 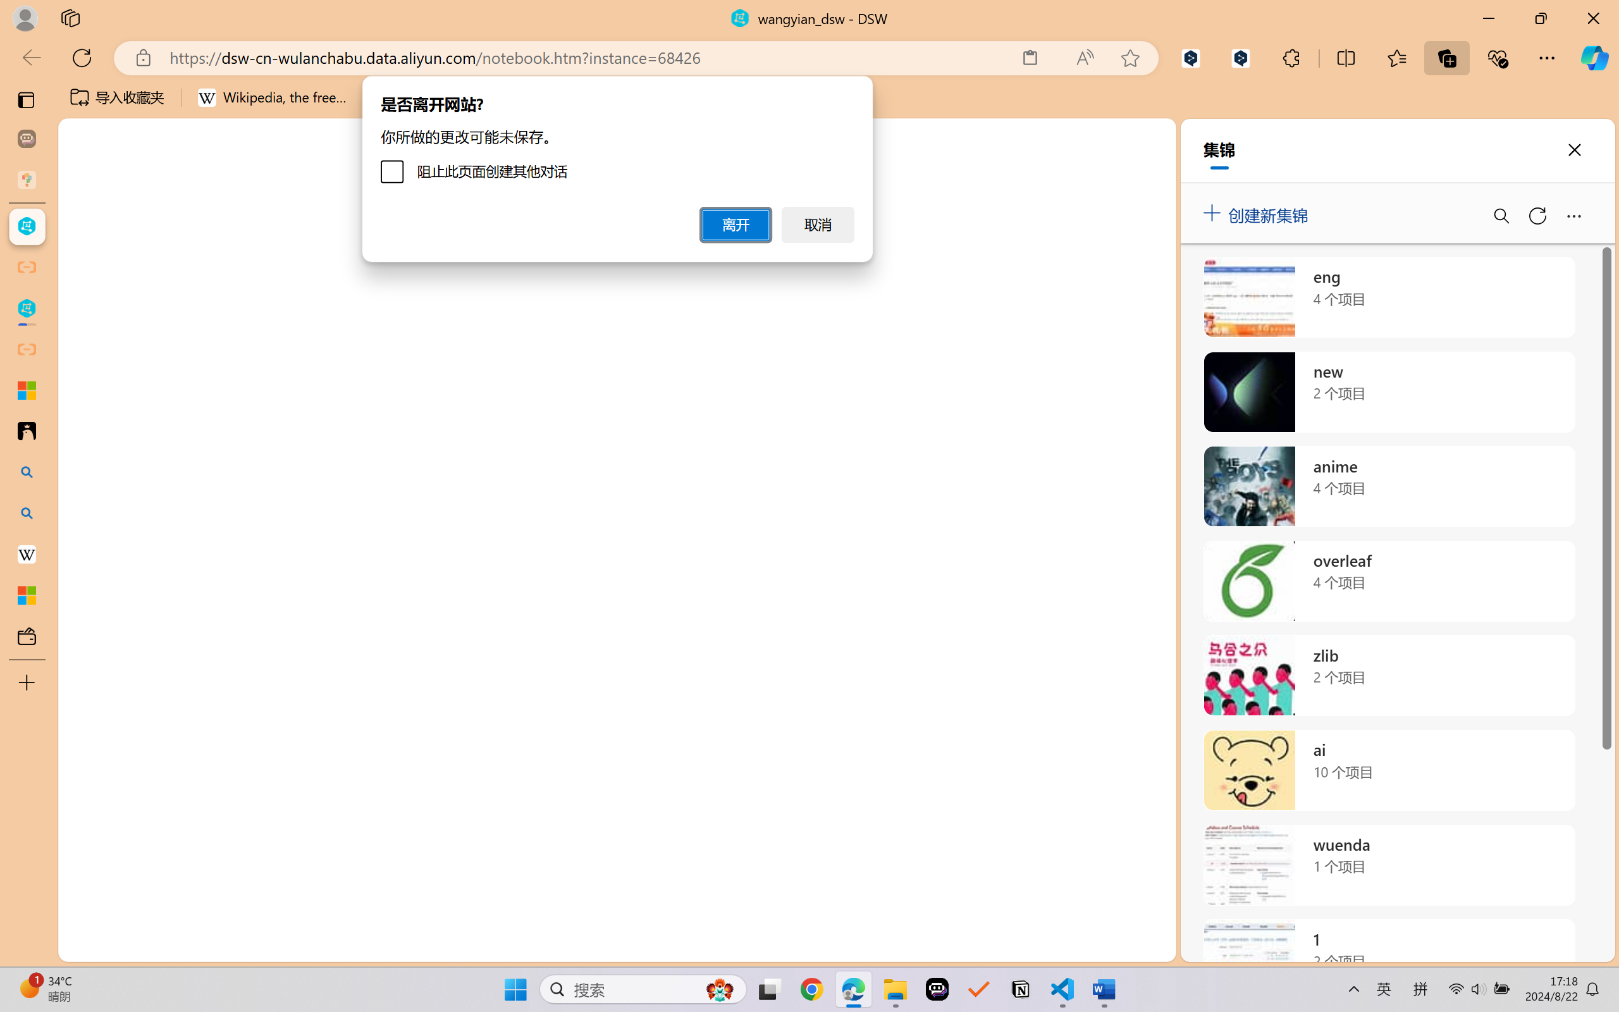 What do you see at coordinates (1576, 659) in the screenshot?
I see `Class: actions-container` at bounding box center [1576, 659].